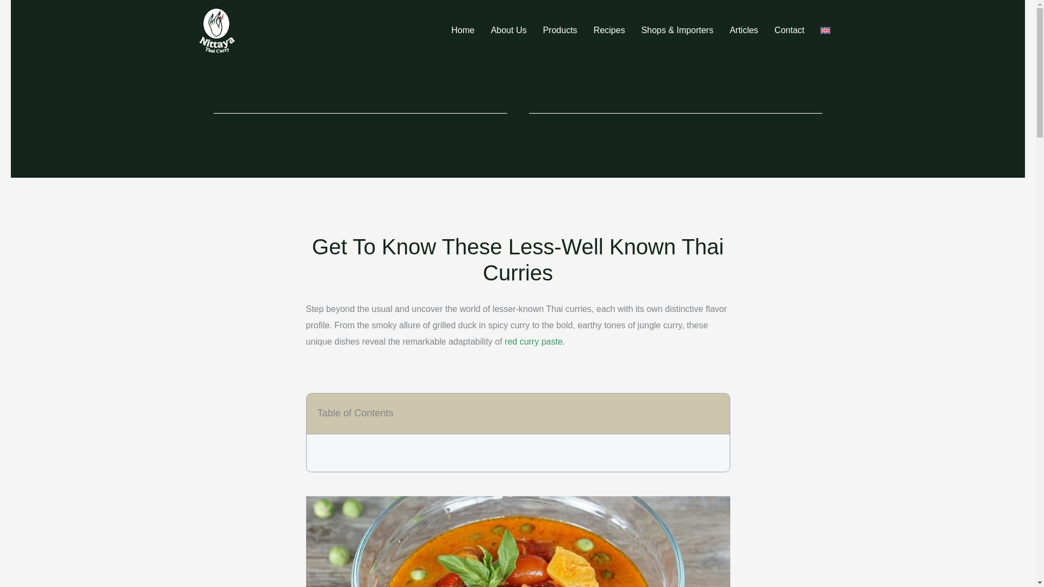 This screenshot has height=587, width=1044. I want to click on Articles, so click(744, 30).